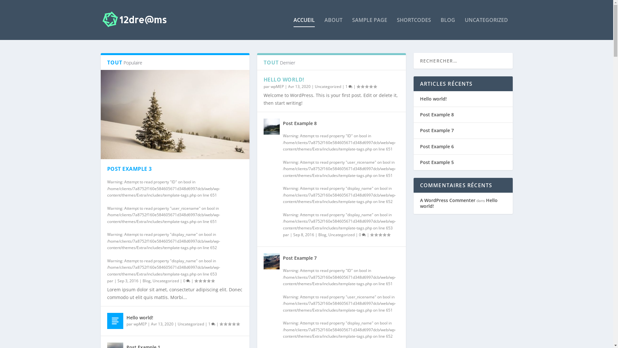 This screenshot has width=618, height=348. What do you see at coordinates (191, 324) in the screenshot?
I see `Uncategorized` at bounding box center [191, 324].